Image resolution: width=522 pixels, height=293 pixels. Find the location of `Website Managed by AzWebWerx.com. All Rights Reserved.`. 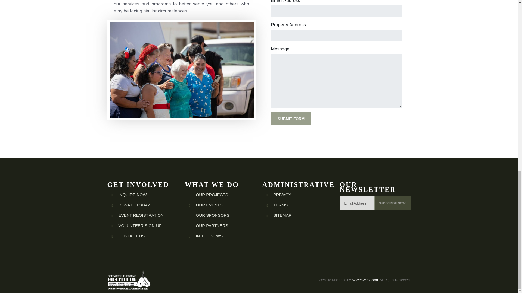

Website Managed by AzWebWerx.com. All Rights Reserved. is located at coordinates (364, 280).